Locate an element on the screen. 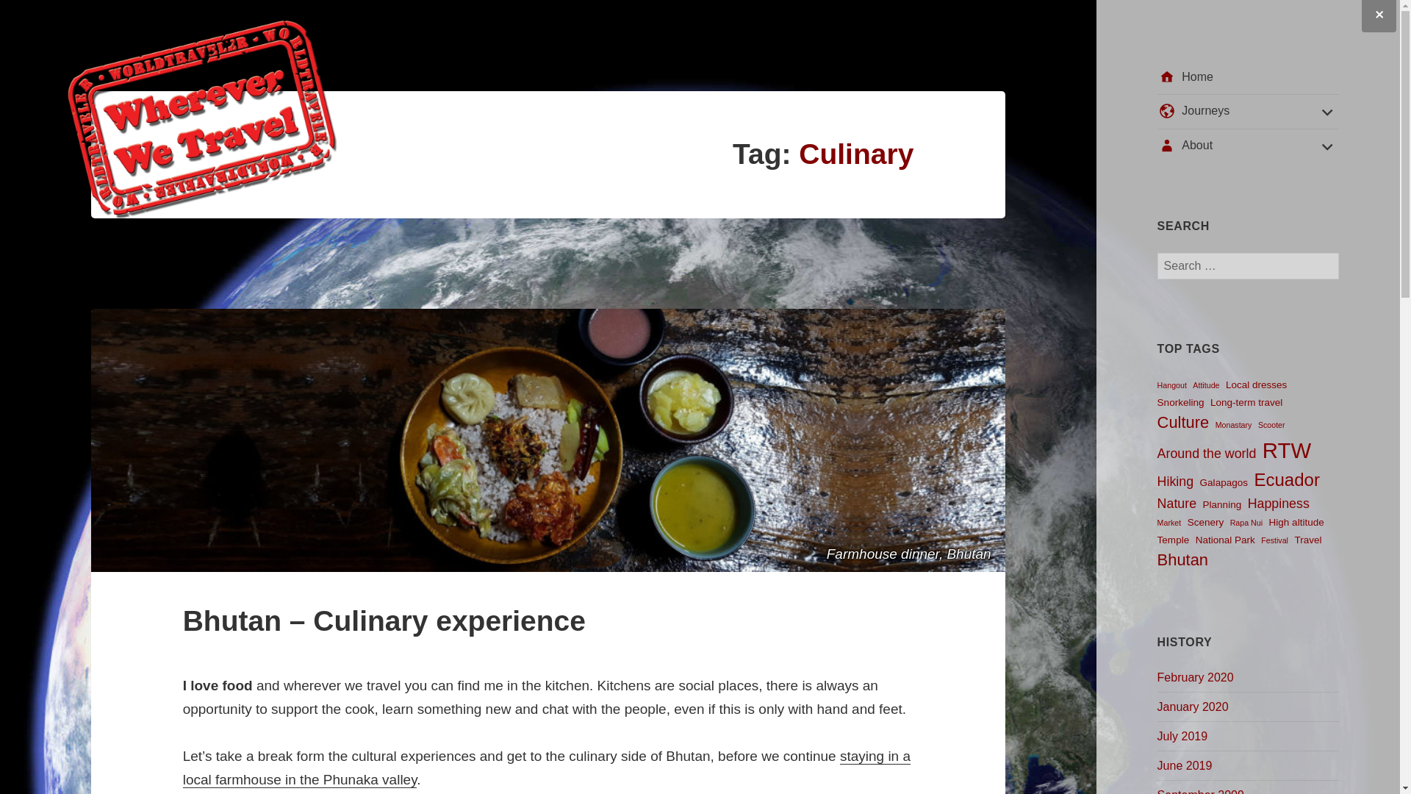 This screenshot has height=794, width=1411. July 2019 is located at coordinates (1182, 736).